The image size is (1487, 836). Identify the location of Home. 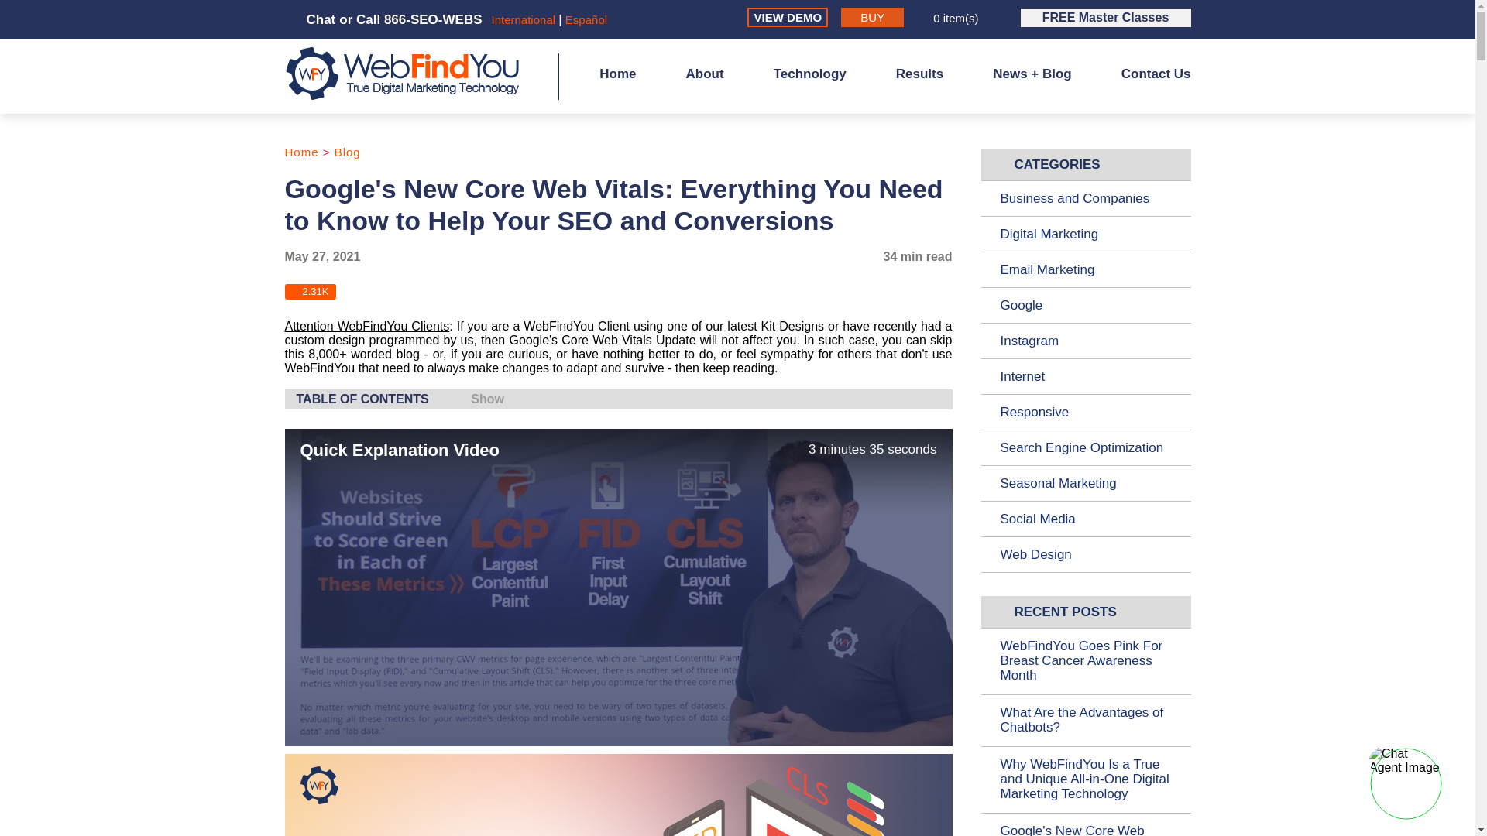
(302, 152).